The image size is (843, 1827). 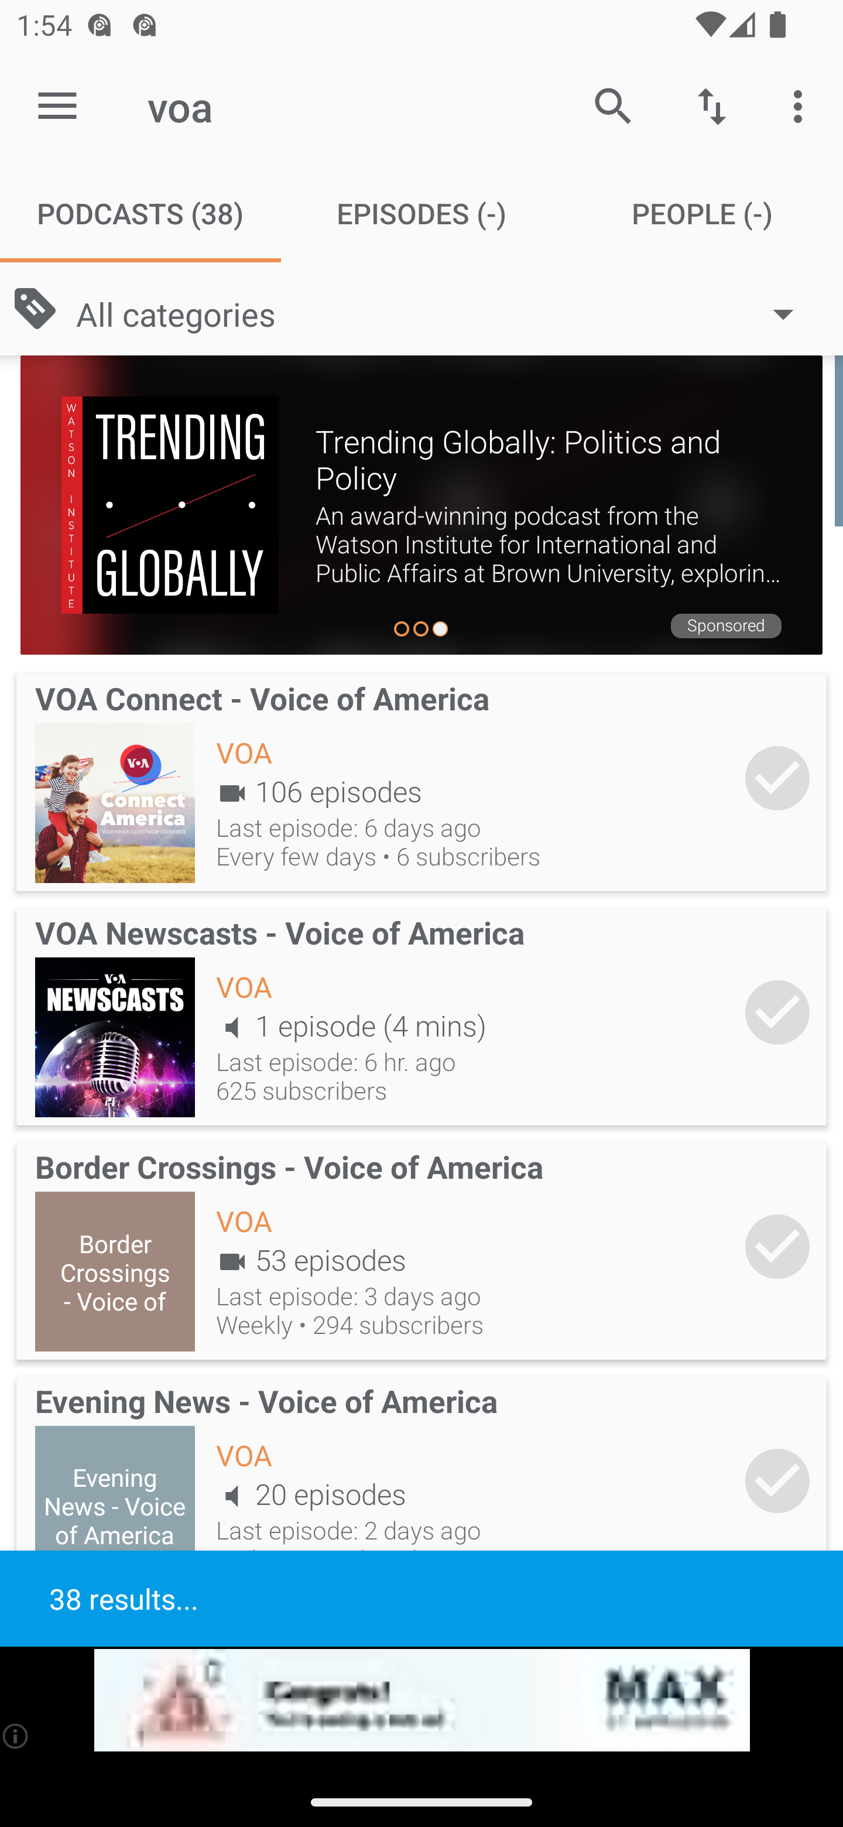 I want to click on app-monetization, so click(x=421, y=1701).